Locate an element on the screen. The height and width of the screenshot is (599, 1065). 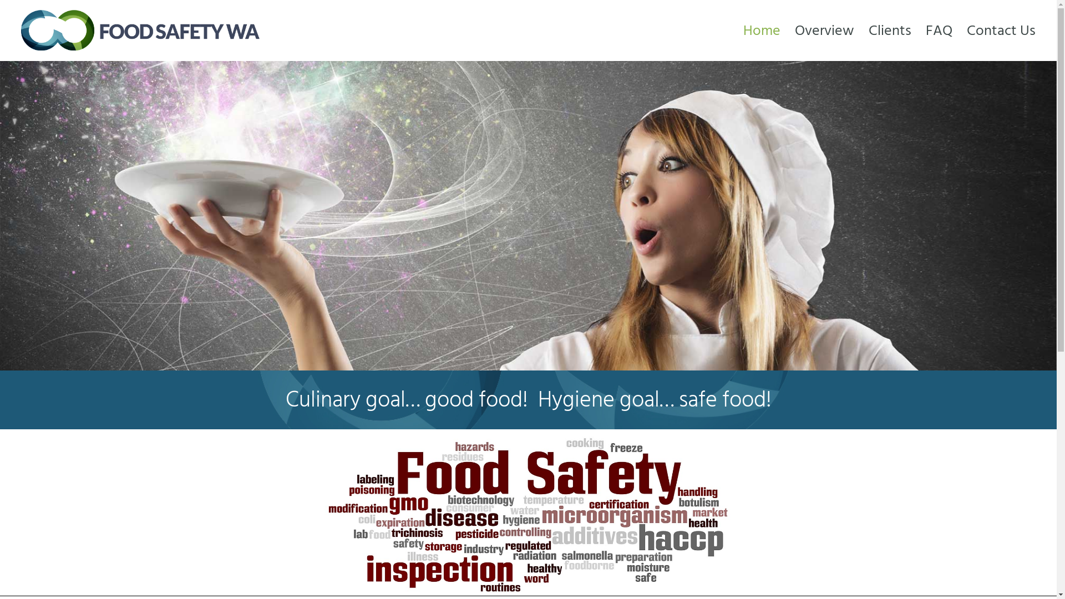
FAQ is located at coordinates (939, 31).